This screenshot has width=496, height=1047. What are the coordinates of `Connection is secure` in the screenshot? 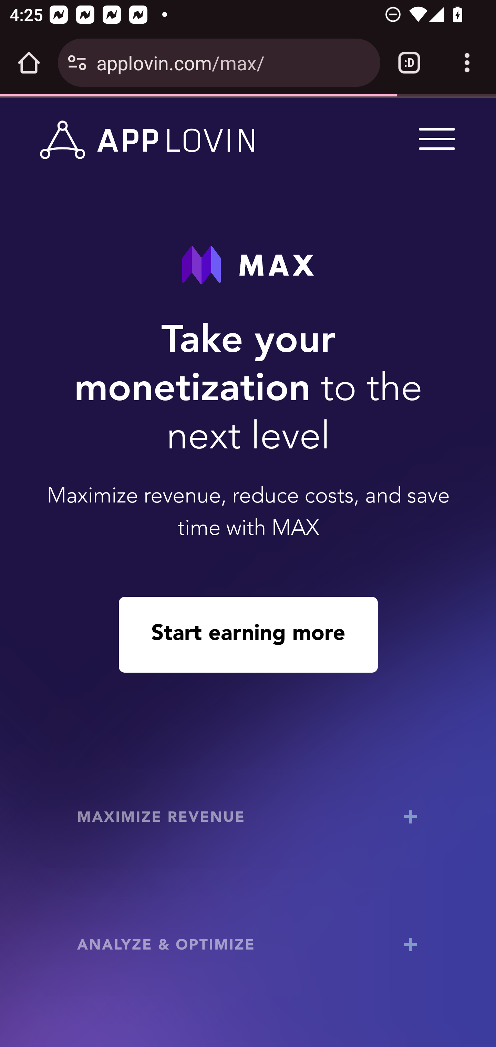 It's located at (77, 63).